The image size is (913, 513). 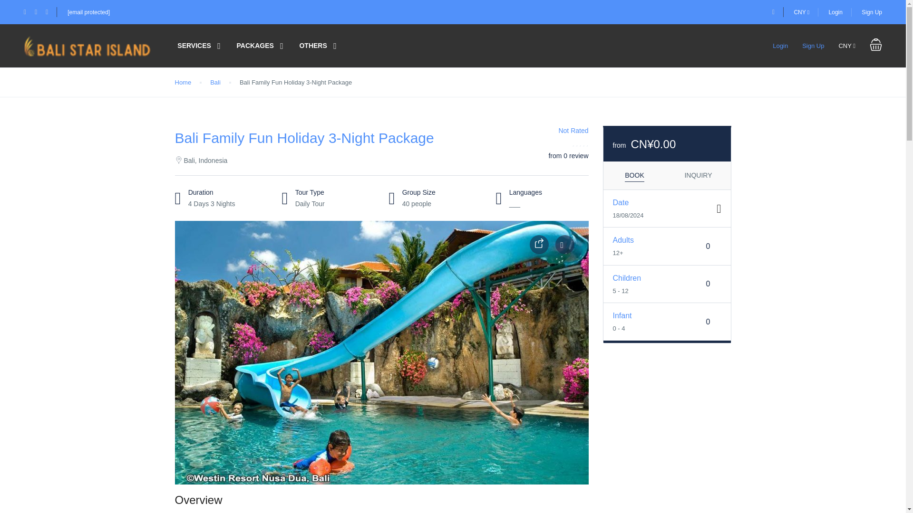 What do you see at coordinates (780, 46) in the screenshot?
I see `Login` at bounding box center [780, 46].